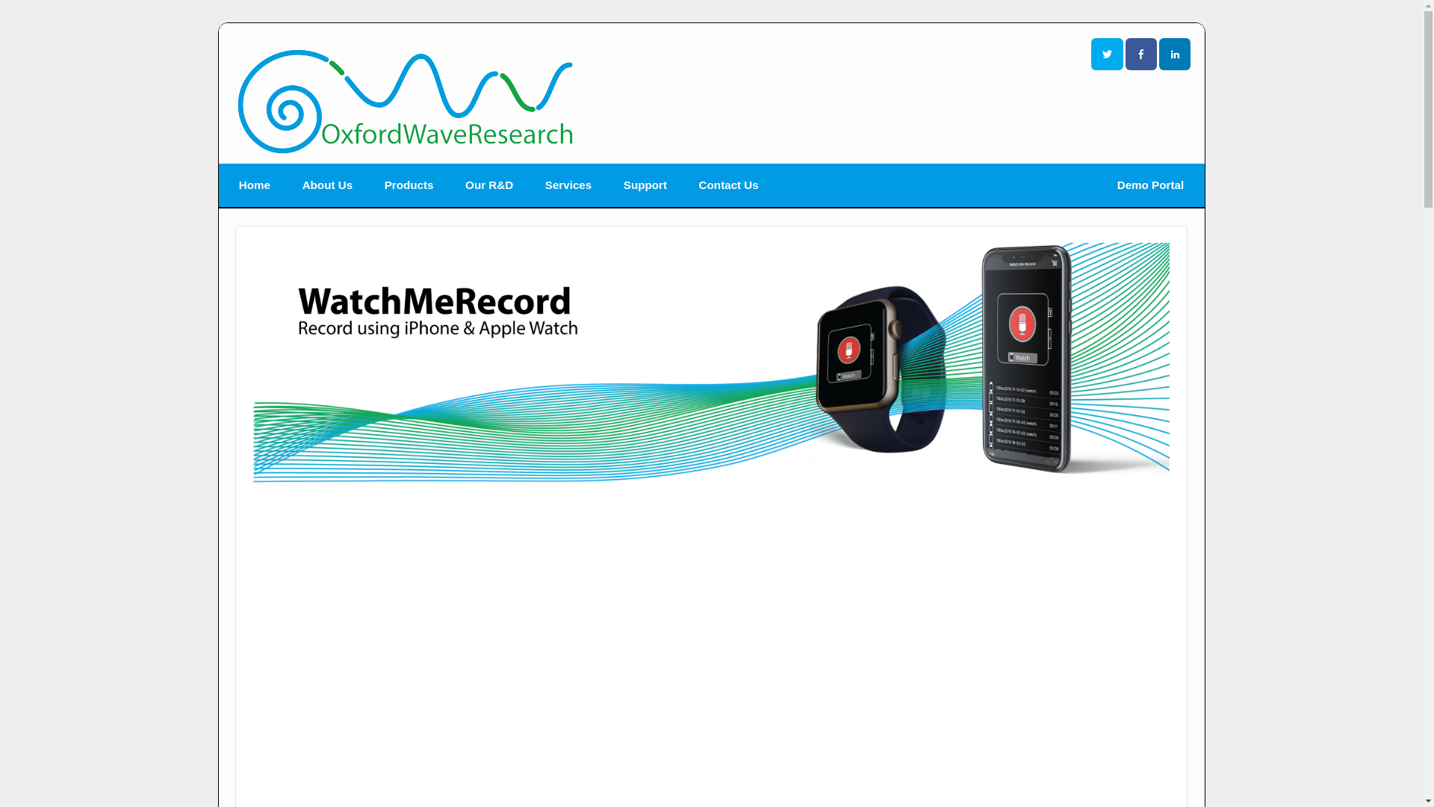 The height and width of the screenshot is (807, 1434). What do you see at coordinates (1150, 185) in the screenshot?
I see `Demo Portal` at bounding box center [1150, 185].